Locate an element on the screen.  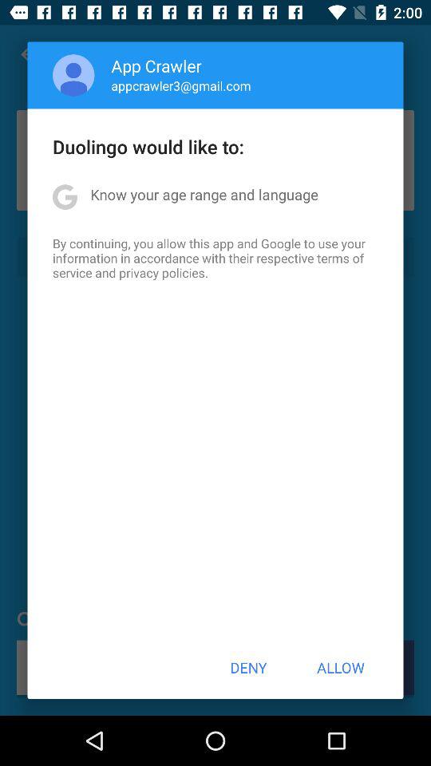
flip until know your age is located at coordinates (204, 195).